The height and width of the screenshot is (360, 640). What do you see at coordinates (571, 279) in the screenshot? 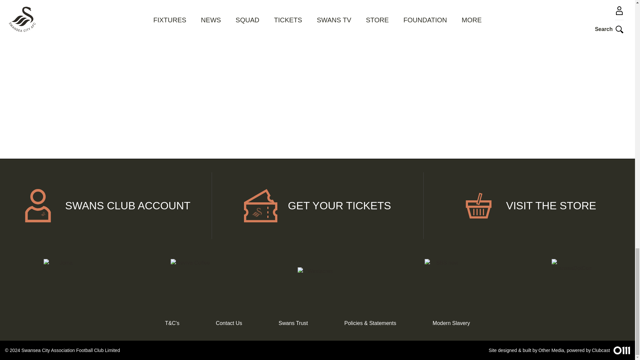
I see `Swansea sponsor` at bounding box center [571, 279].